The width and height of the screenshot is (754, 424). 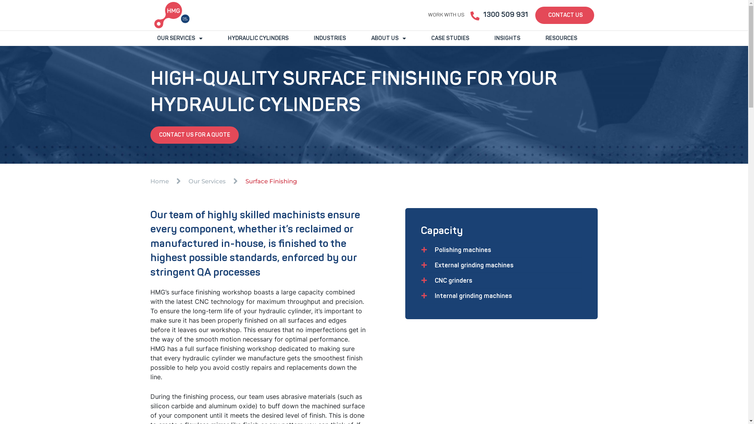 What do you see at coordinates (389, 38) in the screenshot?
I see `ABOUT US` at bounding box center [389, 38].